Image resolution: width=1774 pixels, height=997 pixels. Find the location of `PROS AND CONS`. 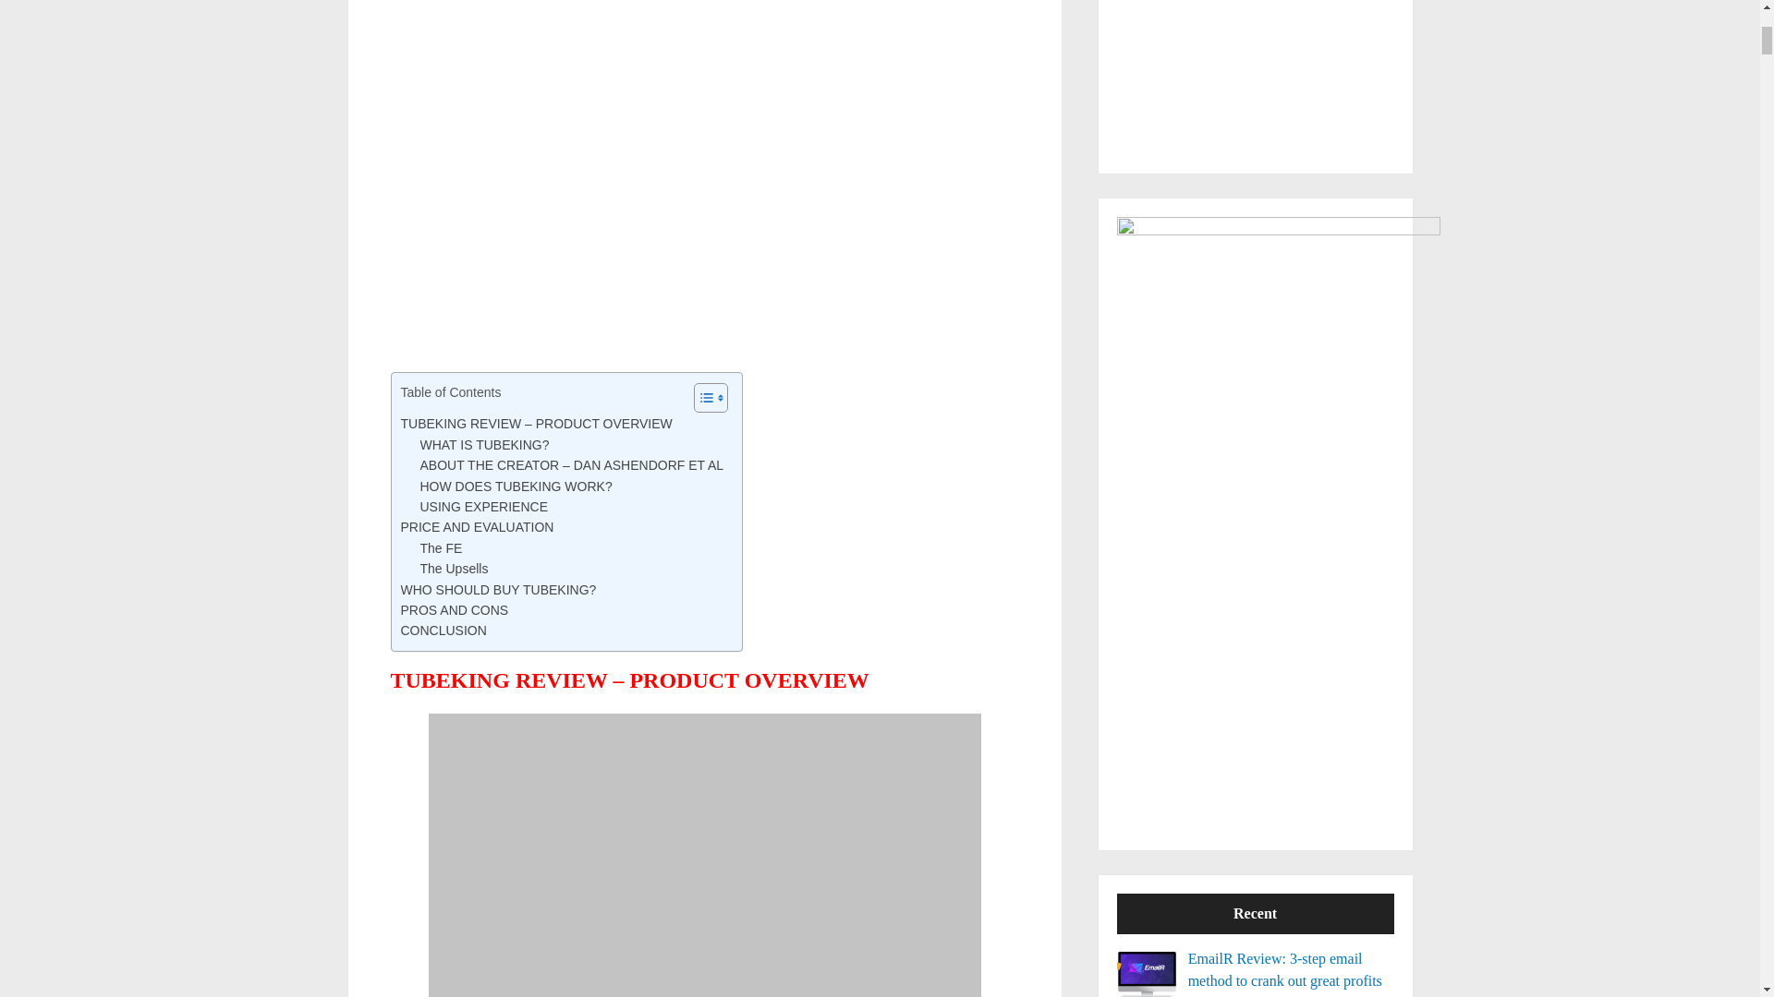

PROS AND CONS is located at coordinates (455, 609).